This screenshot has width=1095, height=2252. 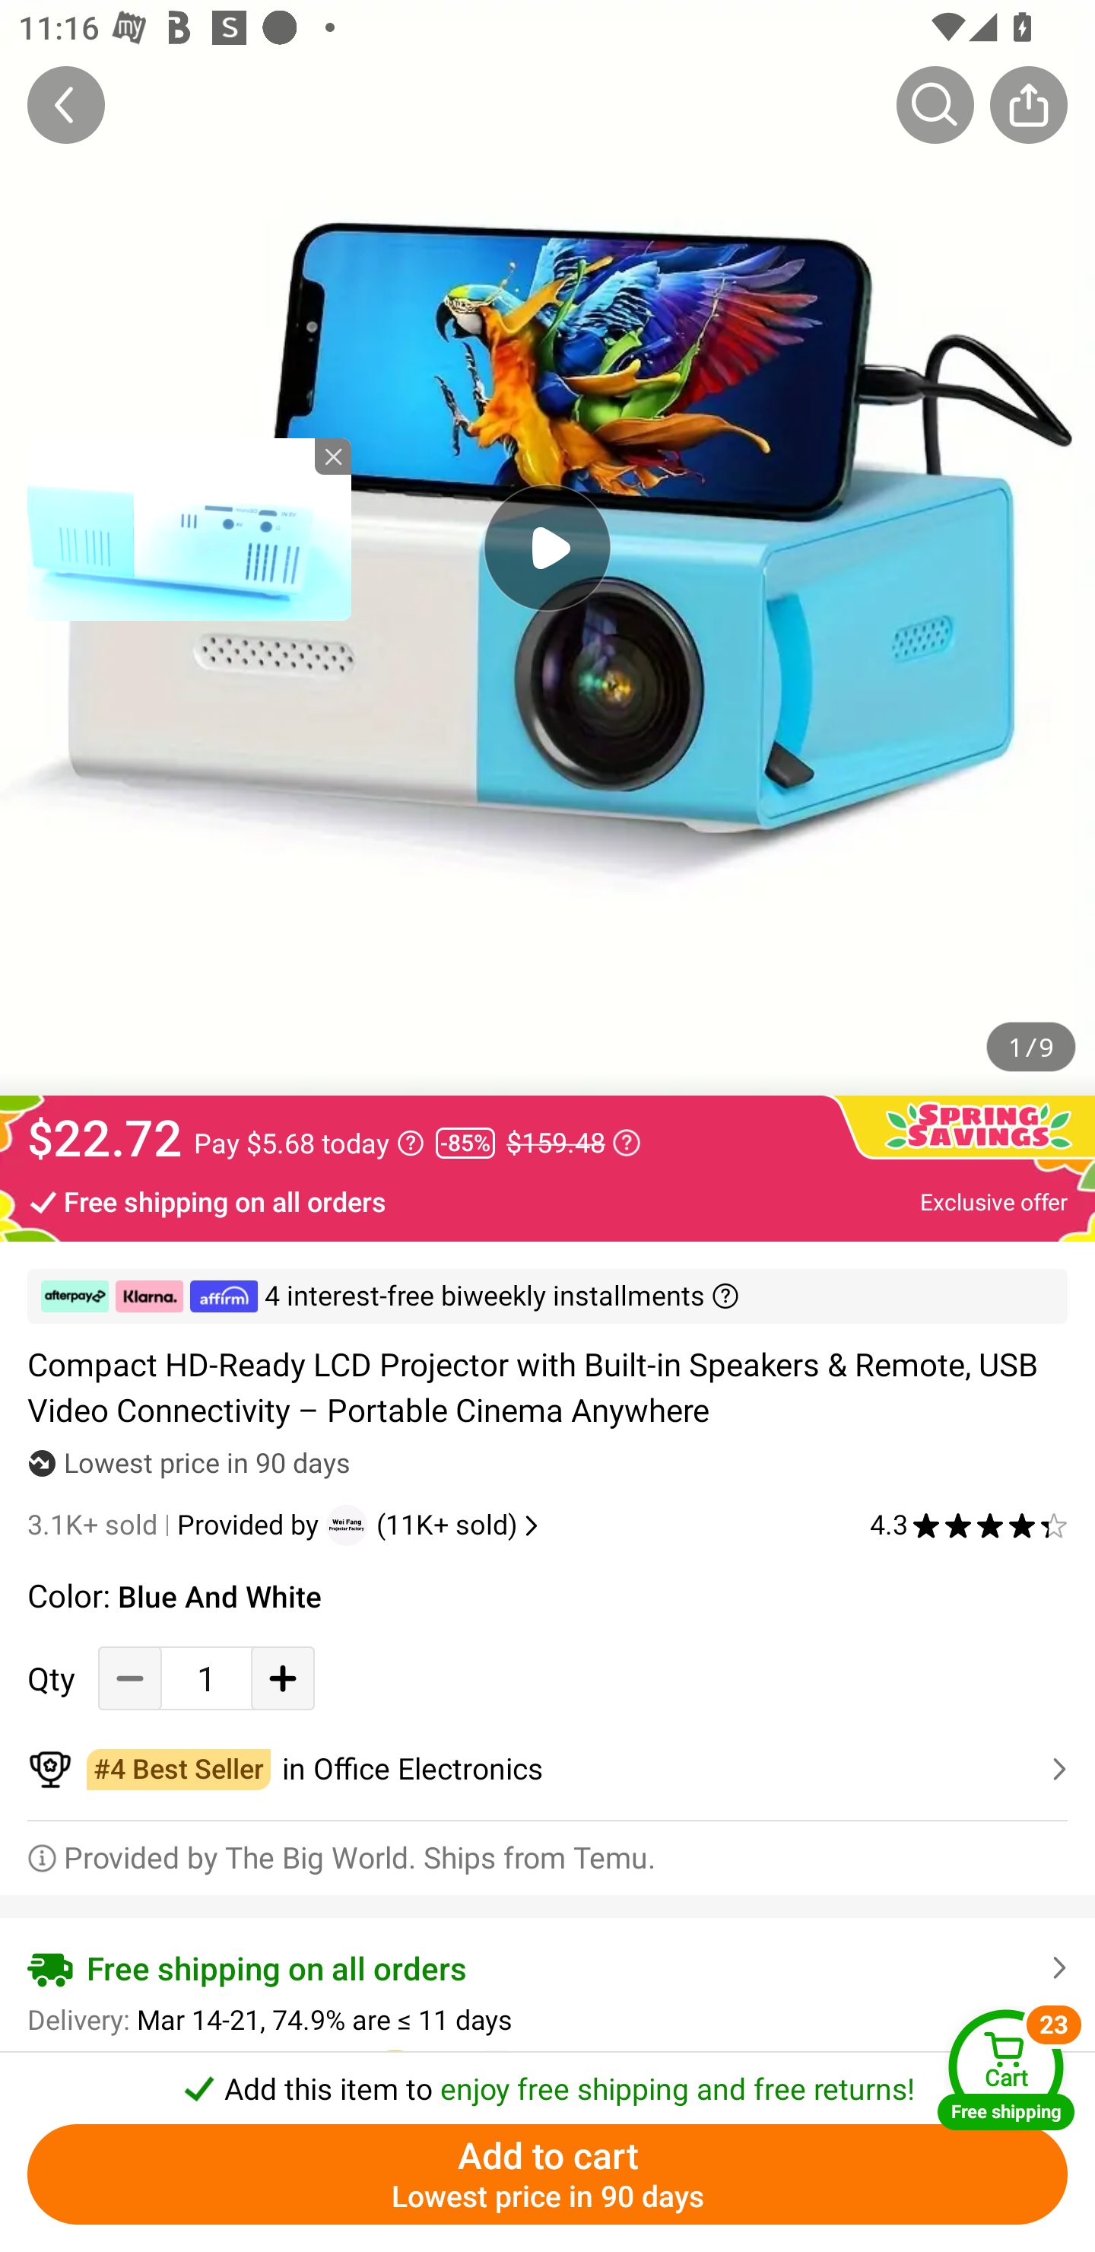 What do you see at coordinates (1006, 2069) in the screenshot?
I see `Cart Free shipping Cart` at bounding box center [1006, 2069].